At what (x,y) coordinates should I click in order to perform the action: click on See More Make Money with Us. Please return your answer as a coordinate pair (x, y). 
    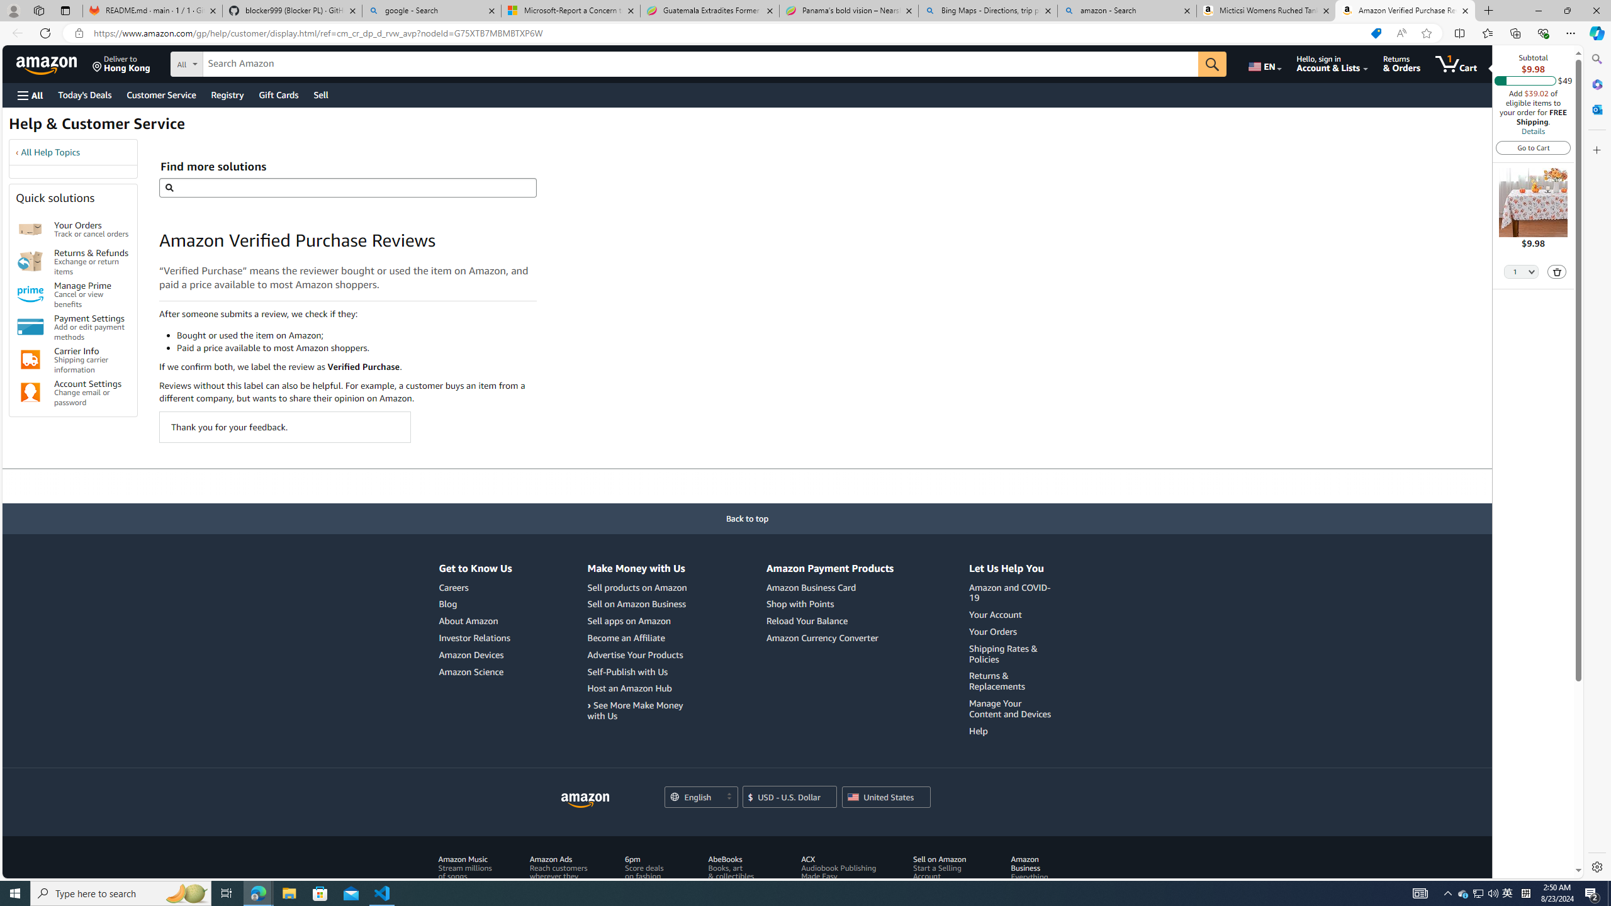
    Looking at the image, I should click on (634, 710).